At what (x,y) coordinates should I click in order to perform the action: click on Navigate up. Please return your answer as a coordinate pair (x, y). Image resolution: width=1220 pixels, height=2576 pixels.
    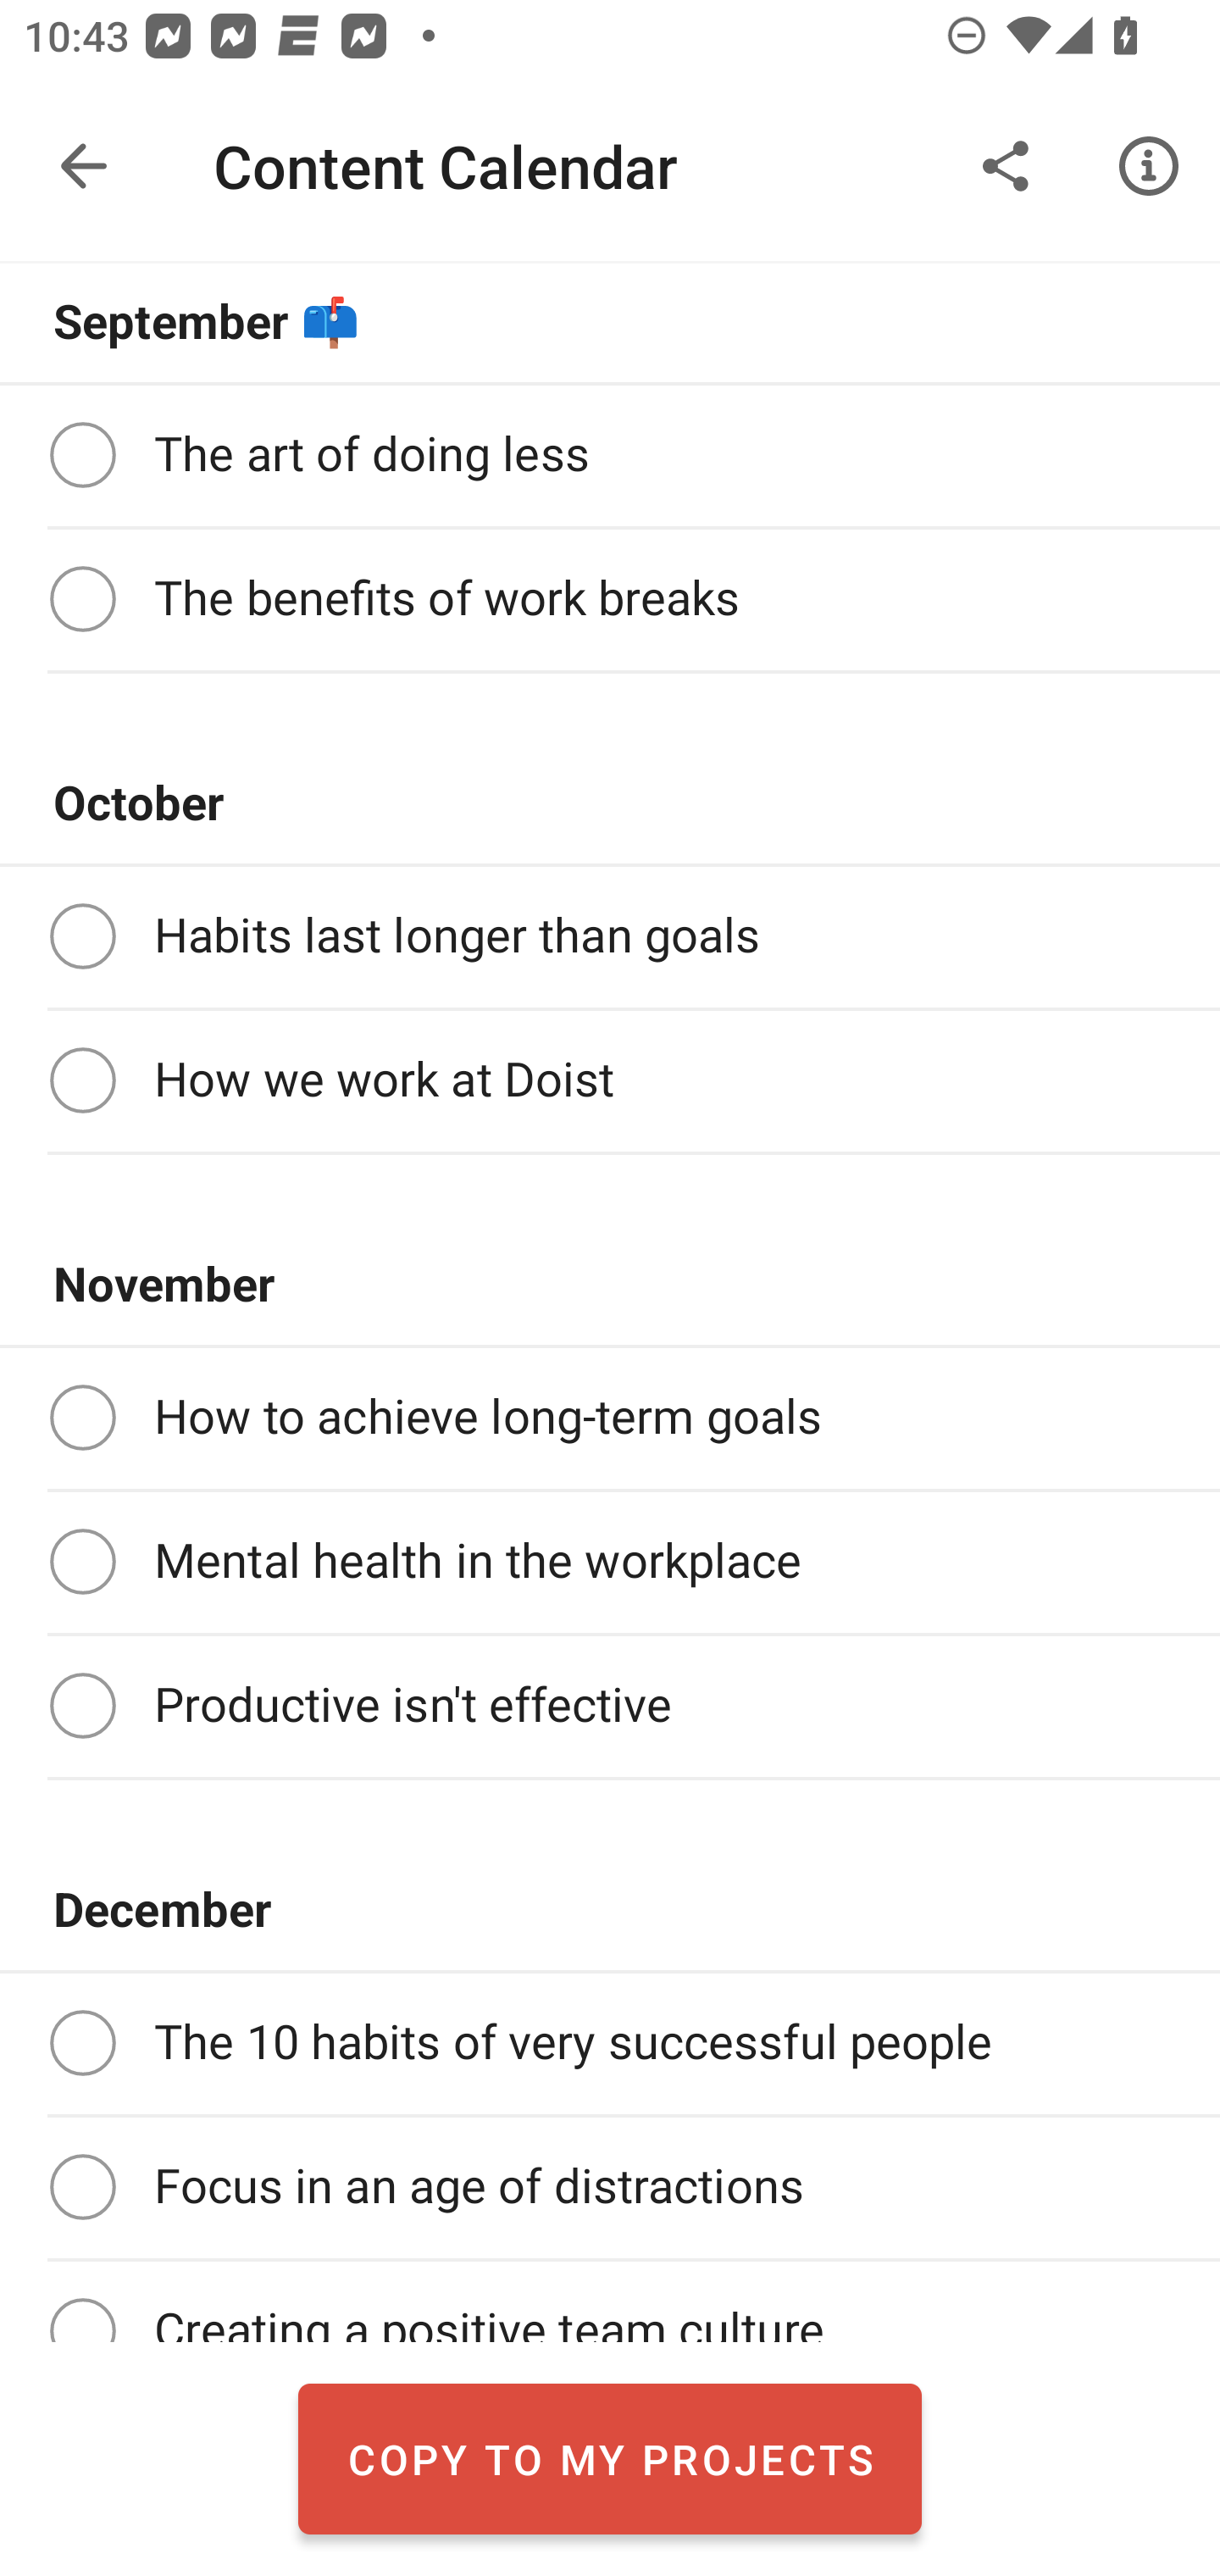
    Looking at the image, I should click on (83, 166).